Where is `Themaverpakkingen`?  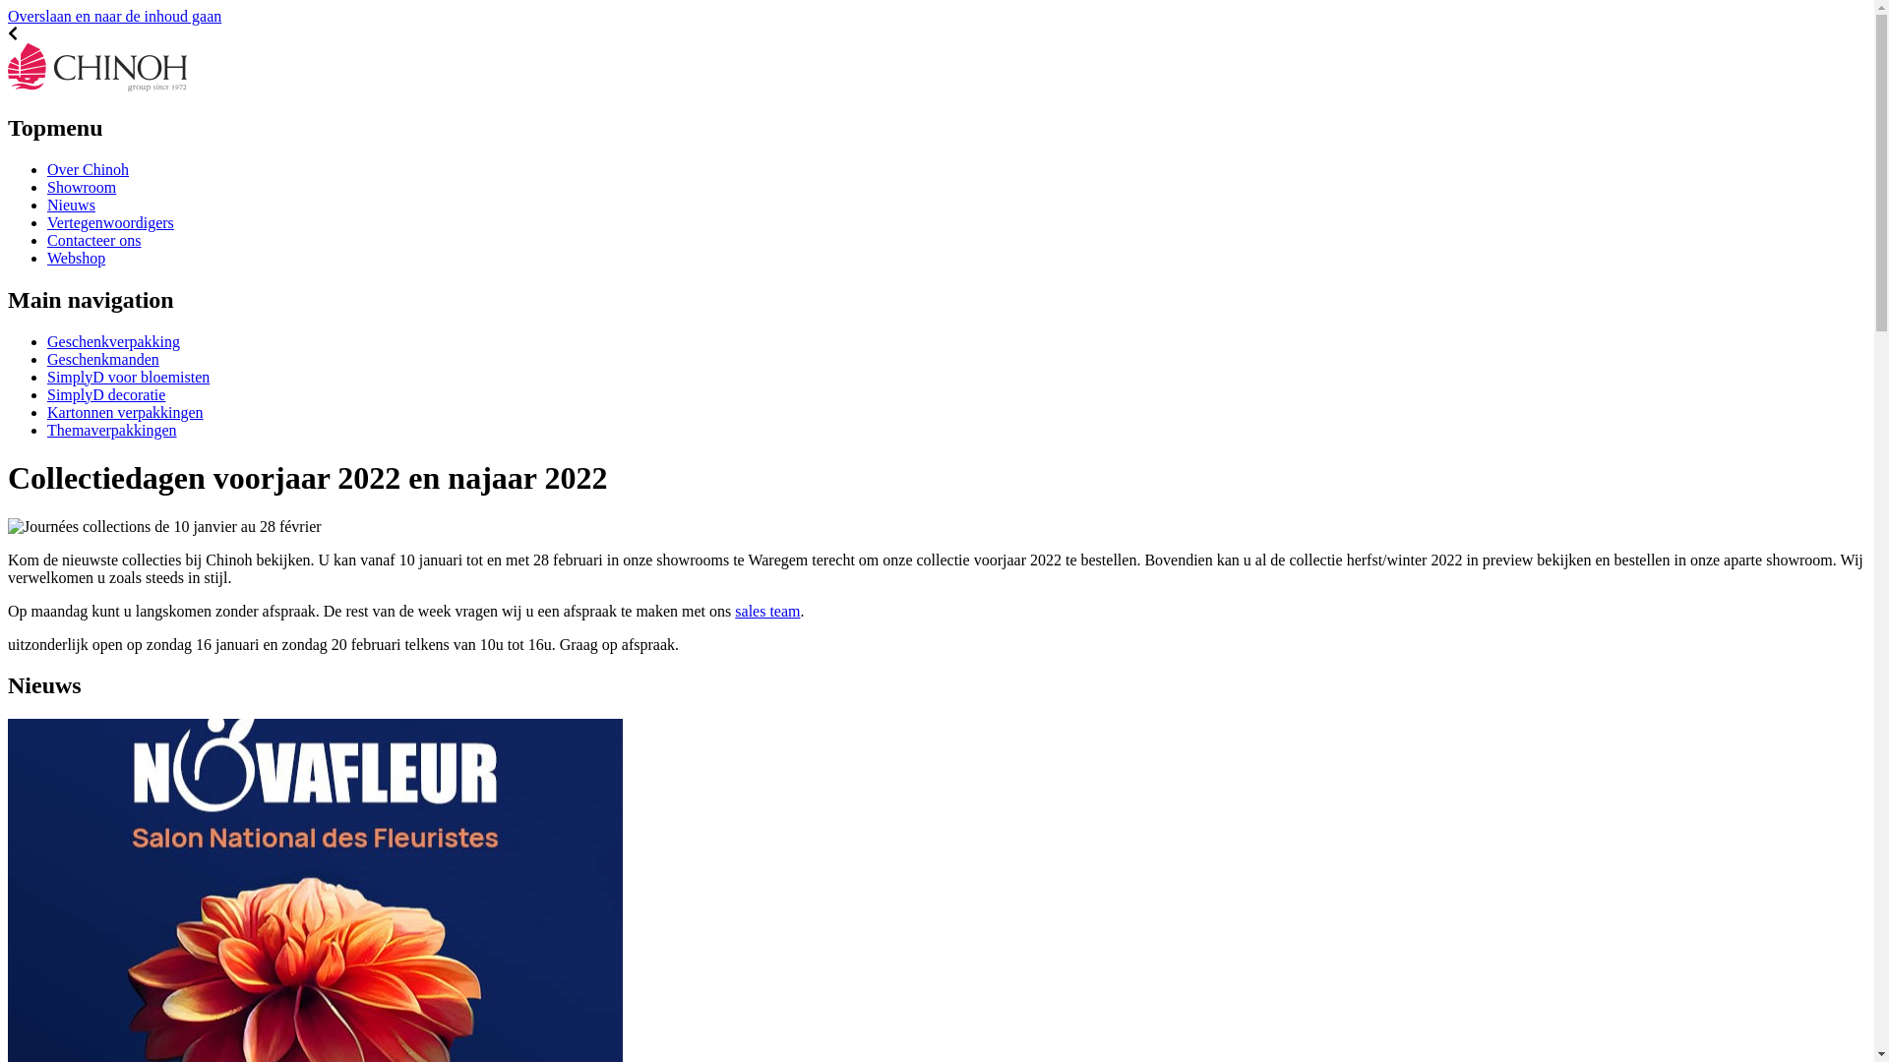
Themaverpakkingen is located at coordinates (112, 431).